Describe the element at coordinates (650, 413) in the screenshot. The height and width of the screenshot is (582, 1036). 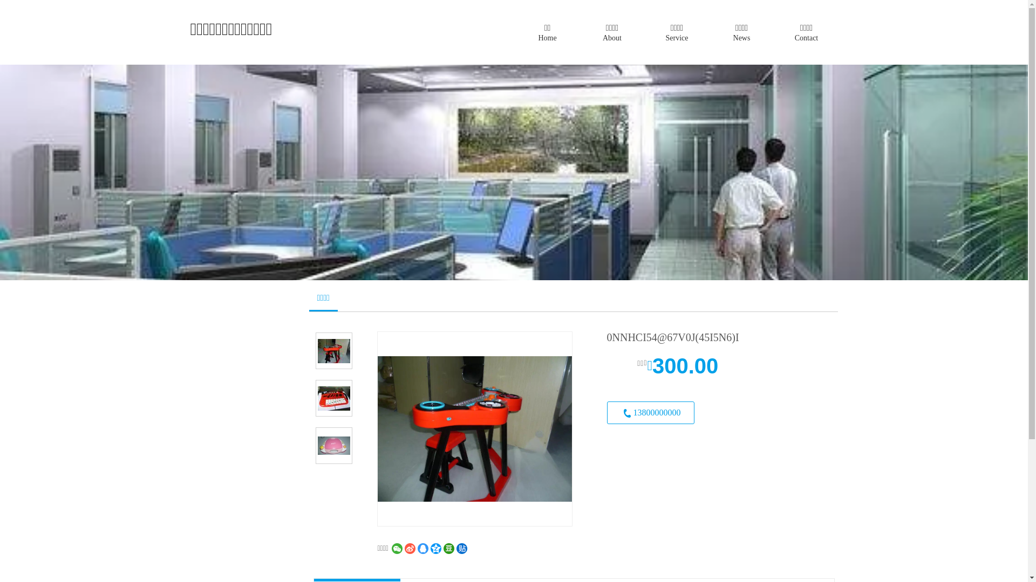
I see `13800000000` at that location.